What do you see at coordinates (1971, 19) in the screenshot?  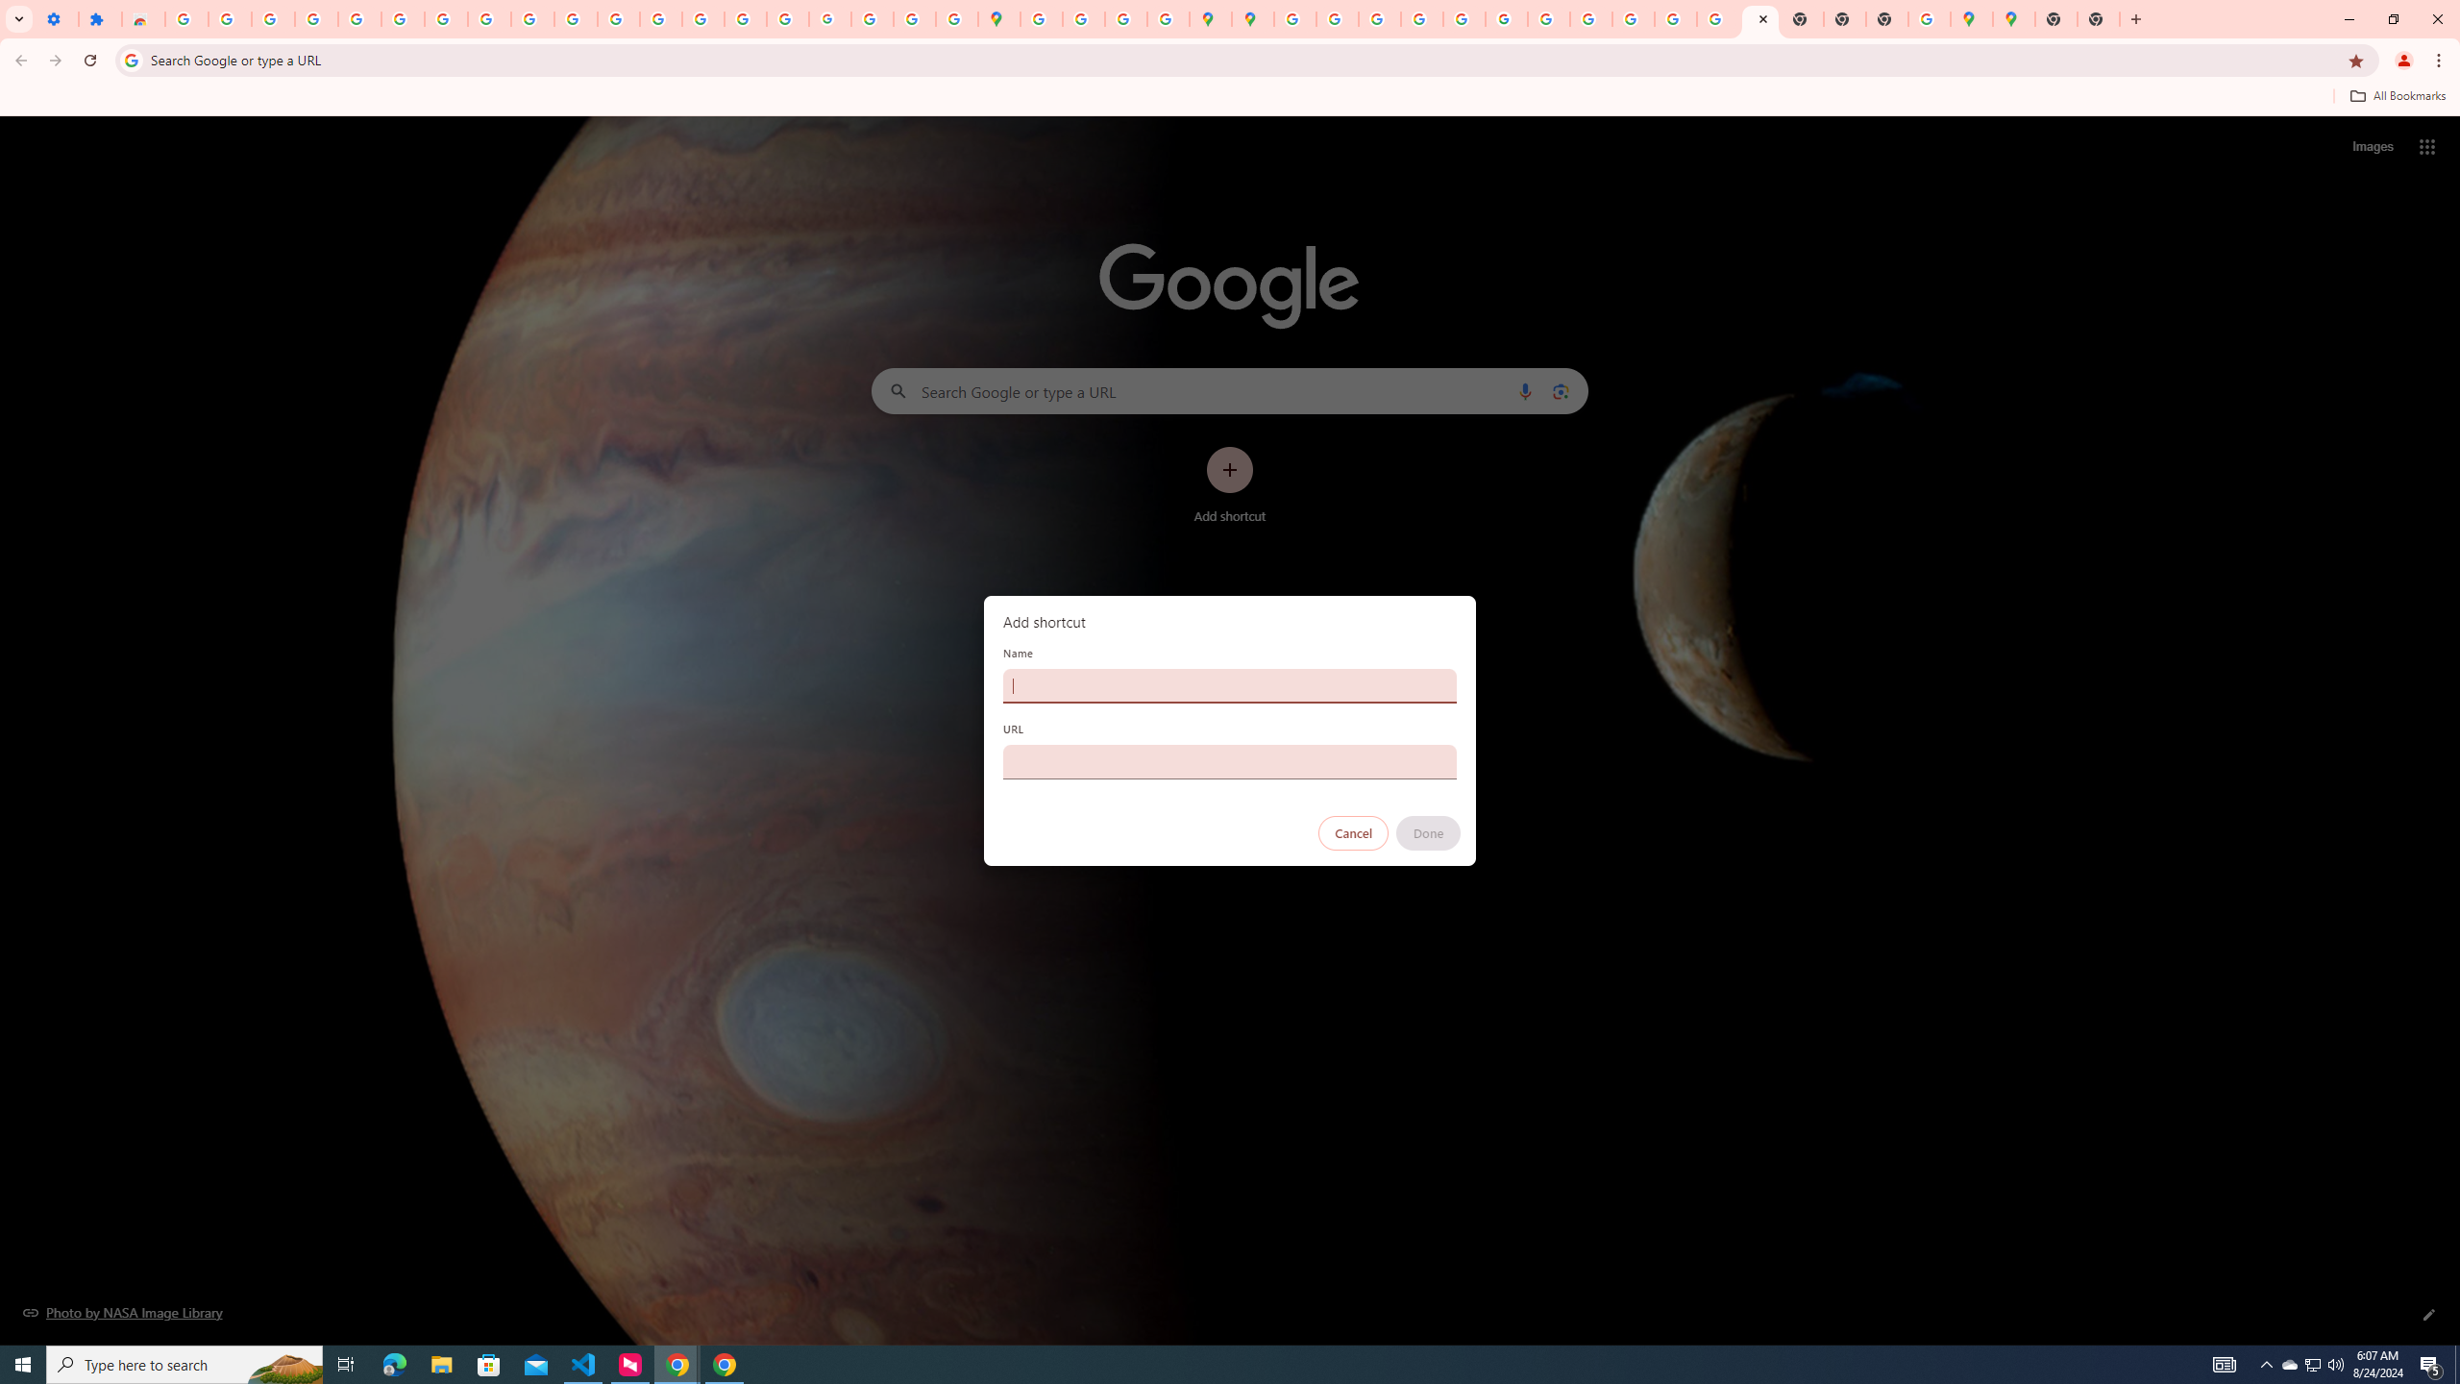 I see `Google Maps` at bounding box center [1971, 19].